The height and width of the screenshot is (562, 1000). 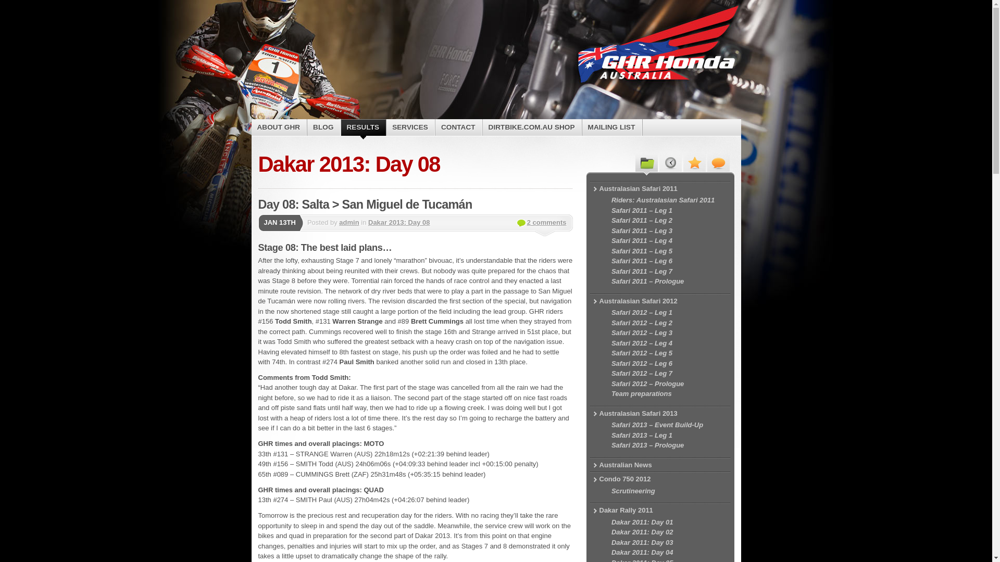 I want to click on Australasian Safari 2011, so click(x=660, y=189).